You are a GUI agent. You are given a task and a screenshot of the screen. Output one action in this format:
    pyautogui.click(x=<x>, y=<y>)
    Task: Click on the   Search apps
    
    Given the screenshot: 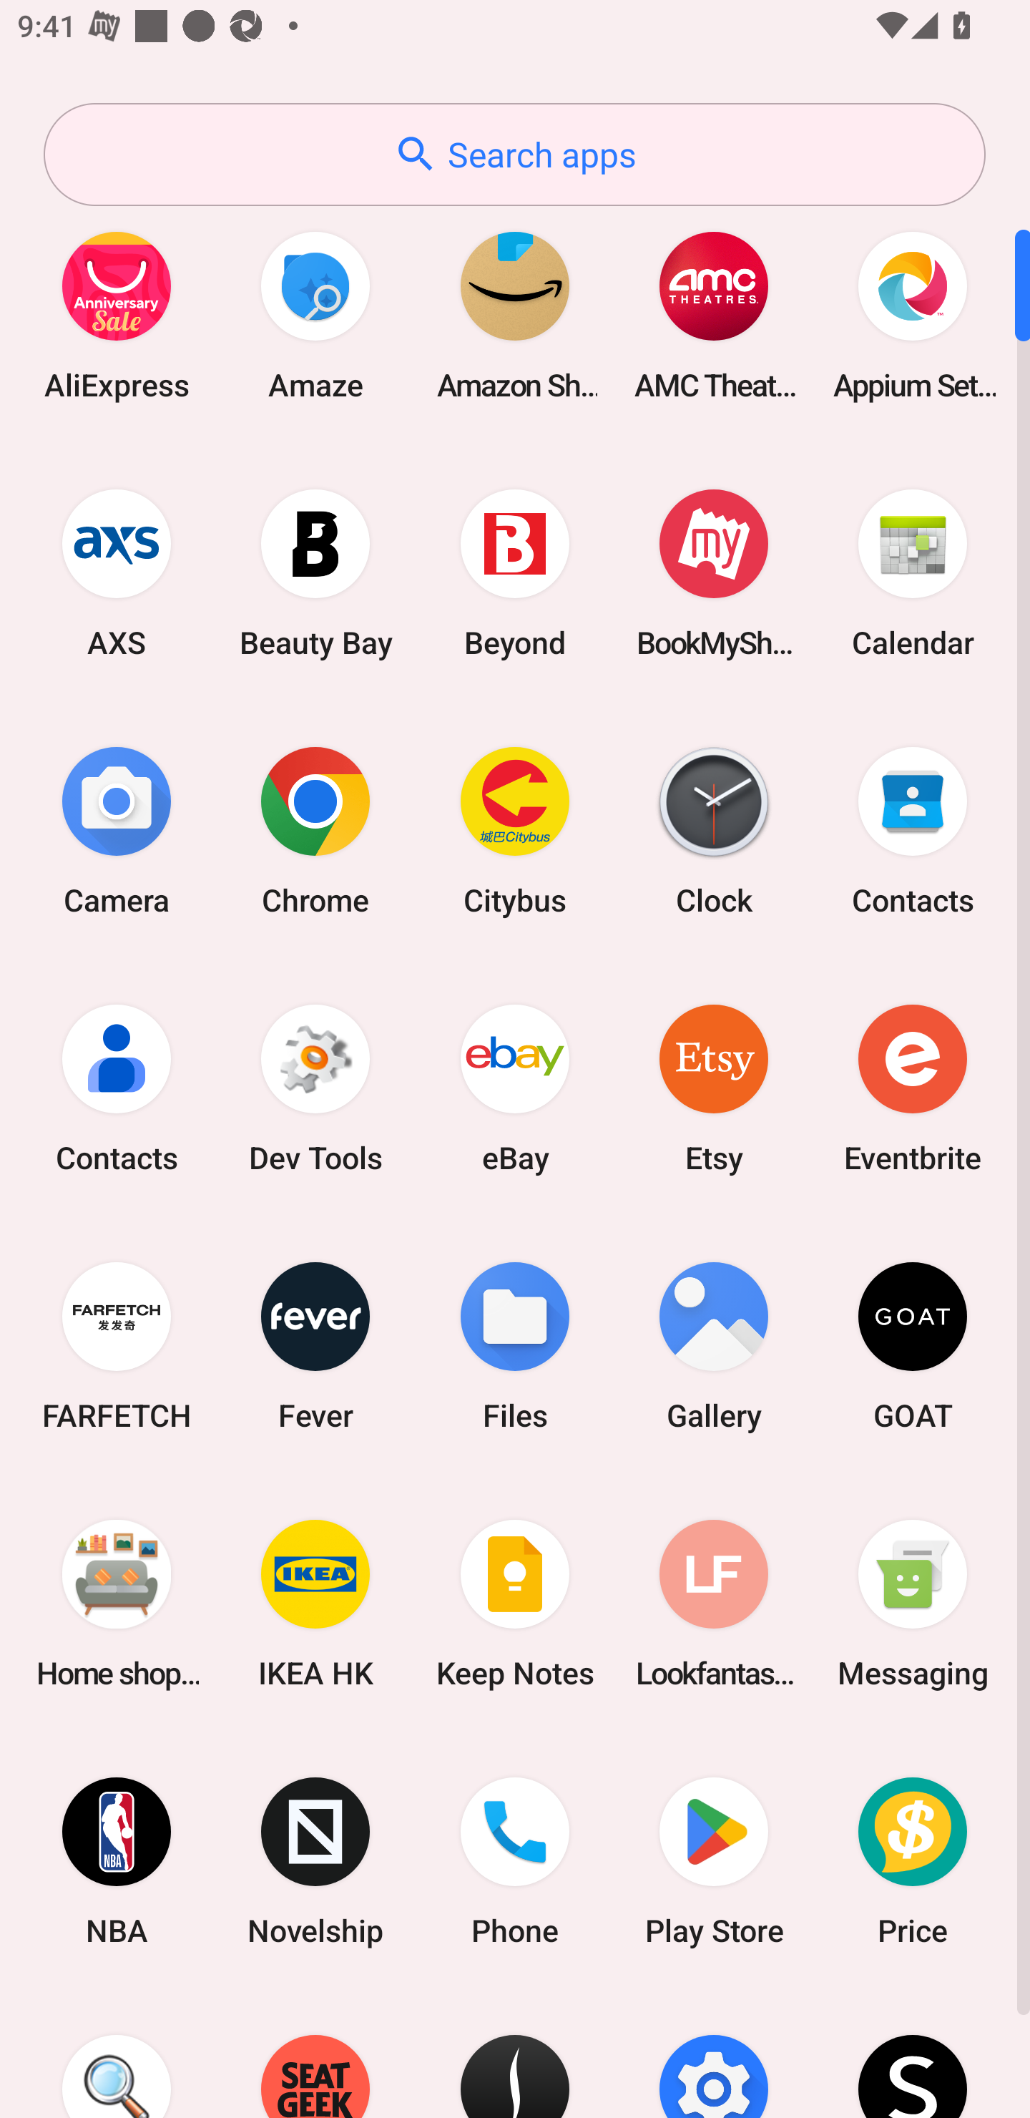 What is the action you would take?
    pyautogui.click(x=514, y=155)
    